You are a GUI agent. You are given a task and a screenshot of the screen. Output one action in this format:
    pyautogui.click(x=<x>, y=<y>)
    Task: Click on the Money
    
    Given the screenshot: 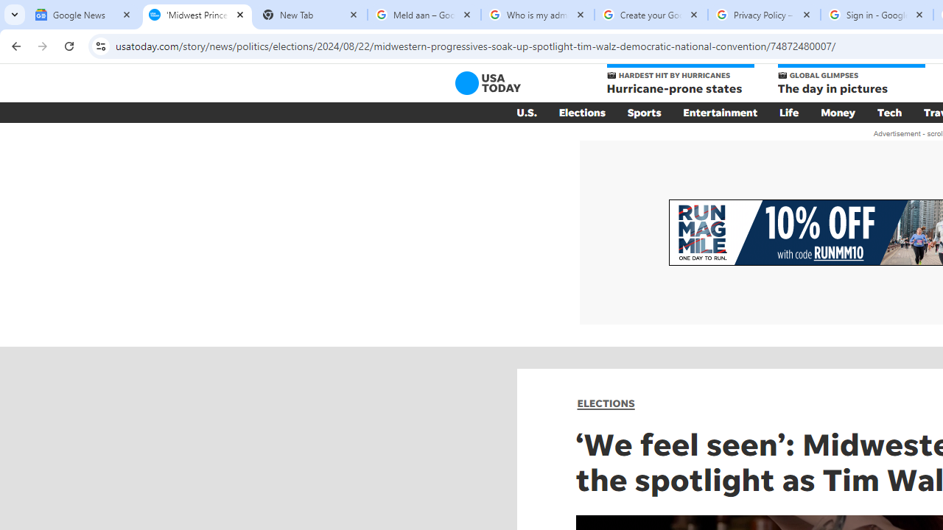 What is the action you would take?
    pyautogui.click(x=838, y=112)
    